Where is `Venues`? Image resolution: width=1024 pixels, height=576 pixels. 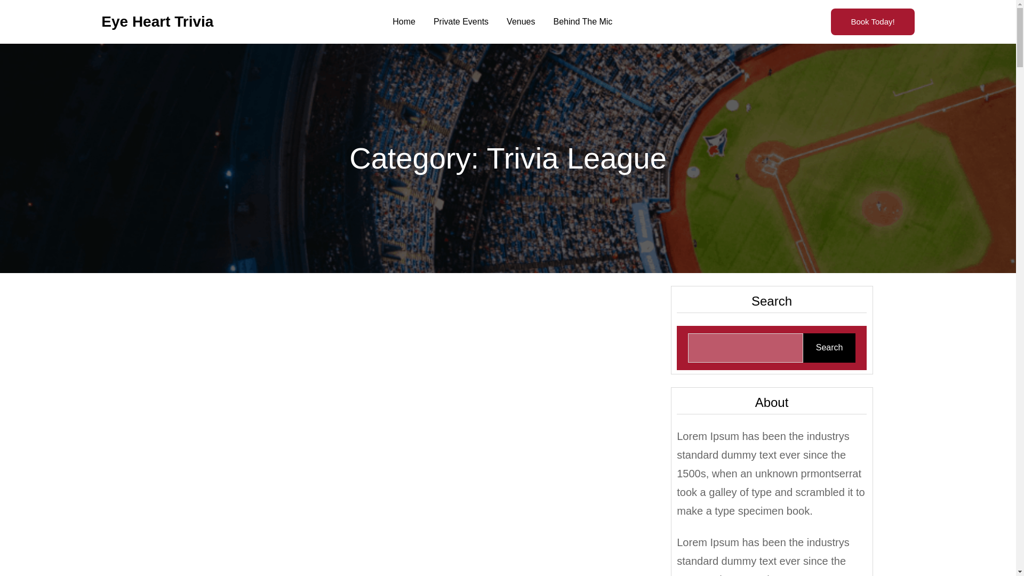
Venues is located at coordinates (521, 21).